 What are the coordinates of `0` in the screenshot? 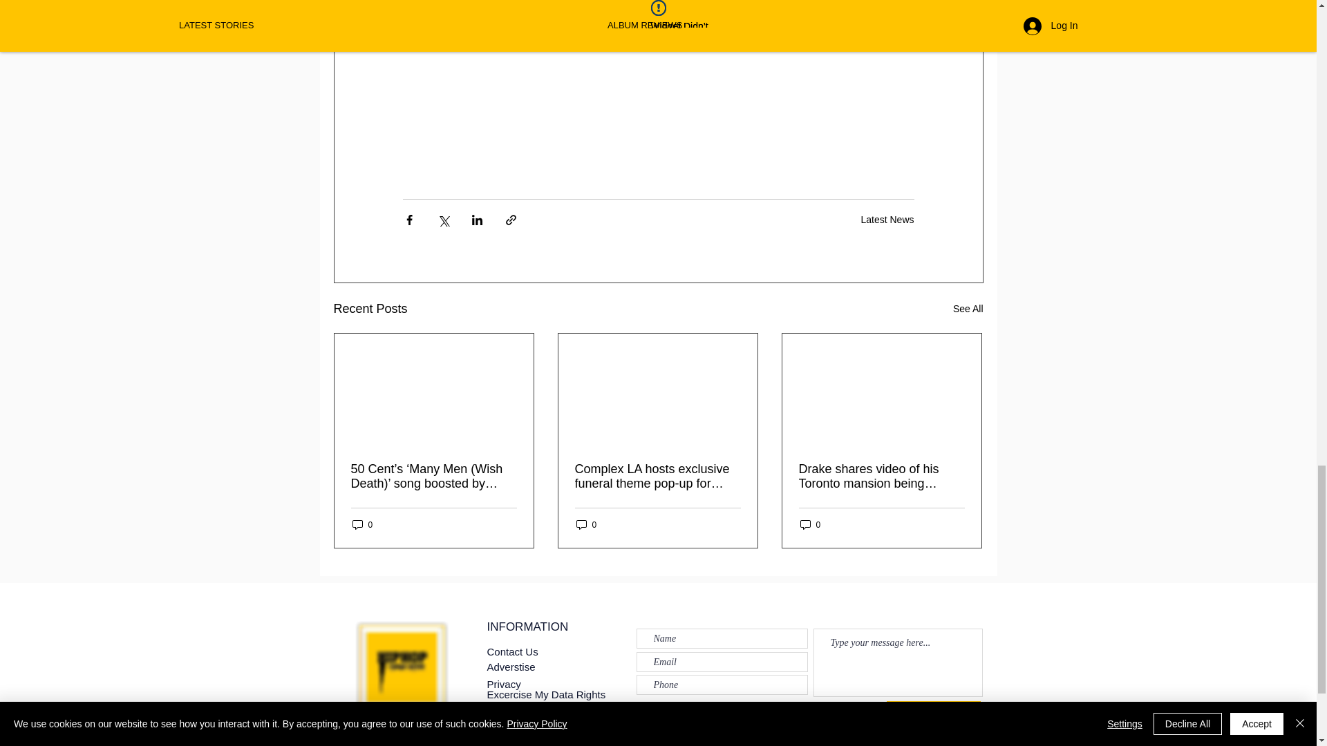 It's located at (810, 524).